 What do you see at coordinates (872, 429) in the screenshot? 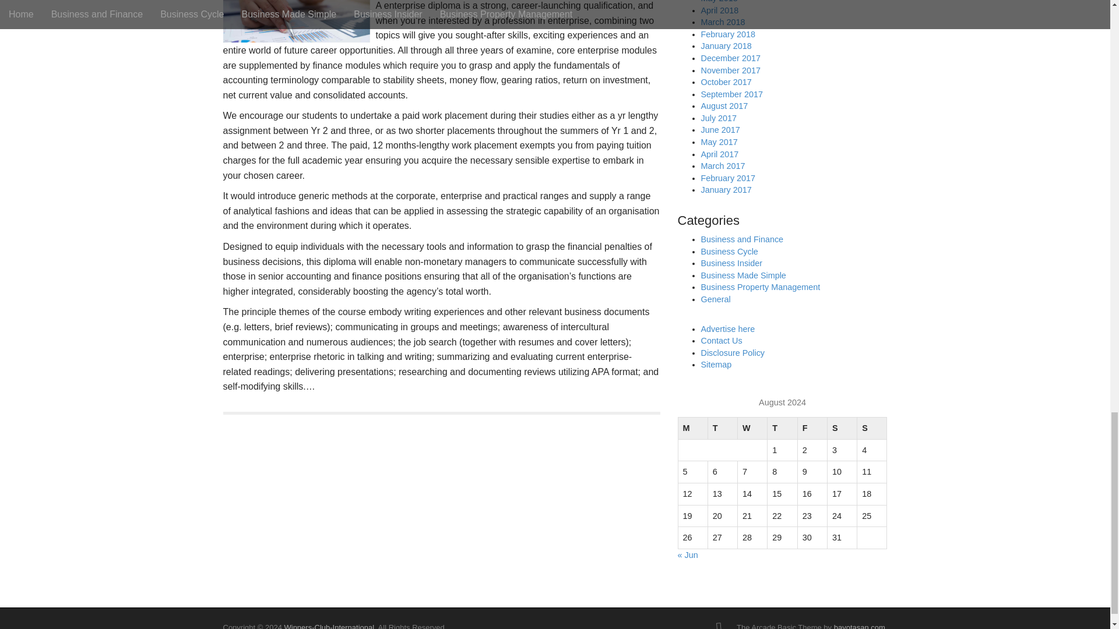
I see `Sunday` at bounding box center [872, 429].